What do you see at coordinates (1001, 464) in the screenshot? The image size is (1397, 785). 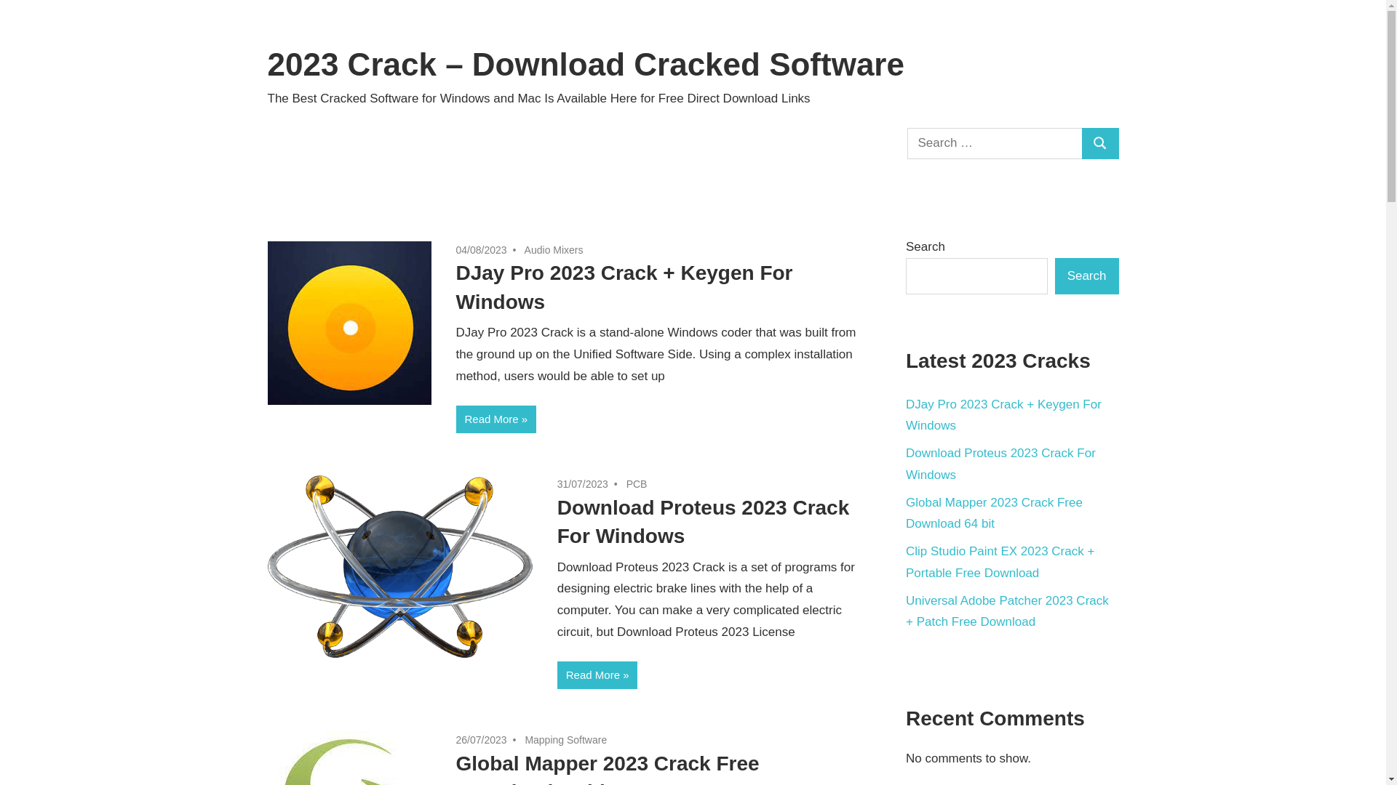 I see `Download Proteus 2023 Crack For Windows` at bounding box center [1001, 464].